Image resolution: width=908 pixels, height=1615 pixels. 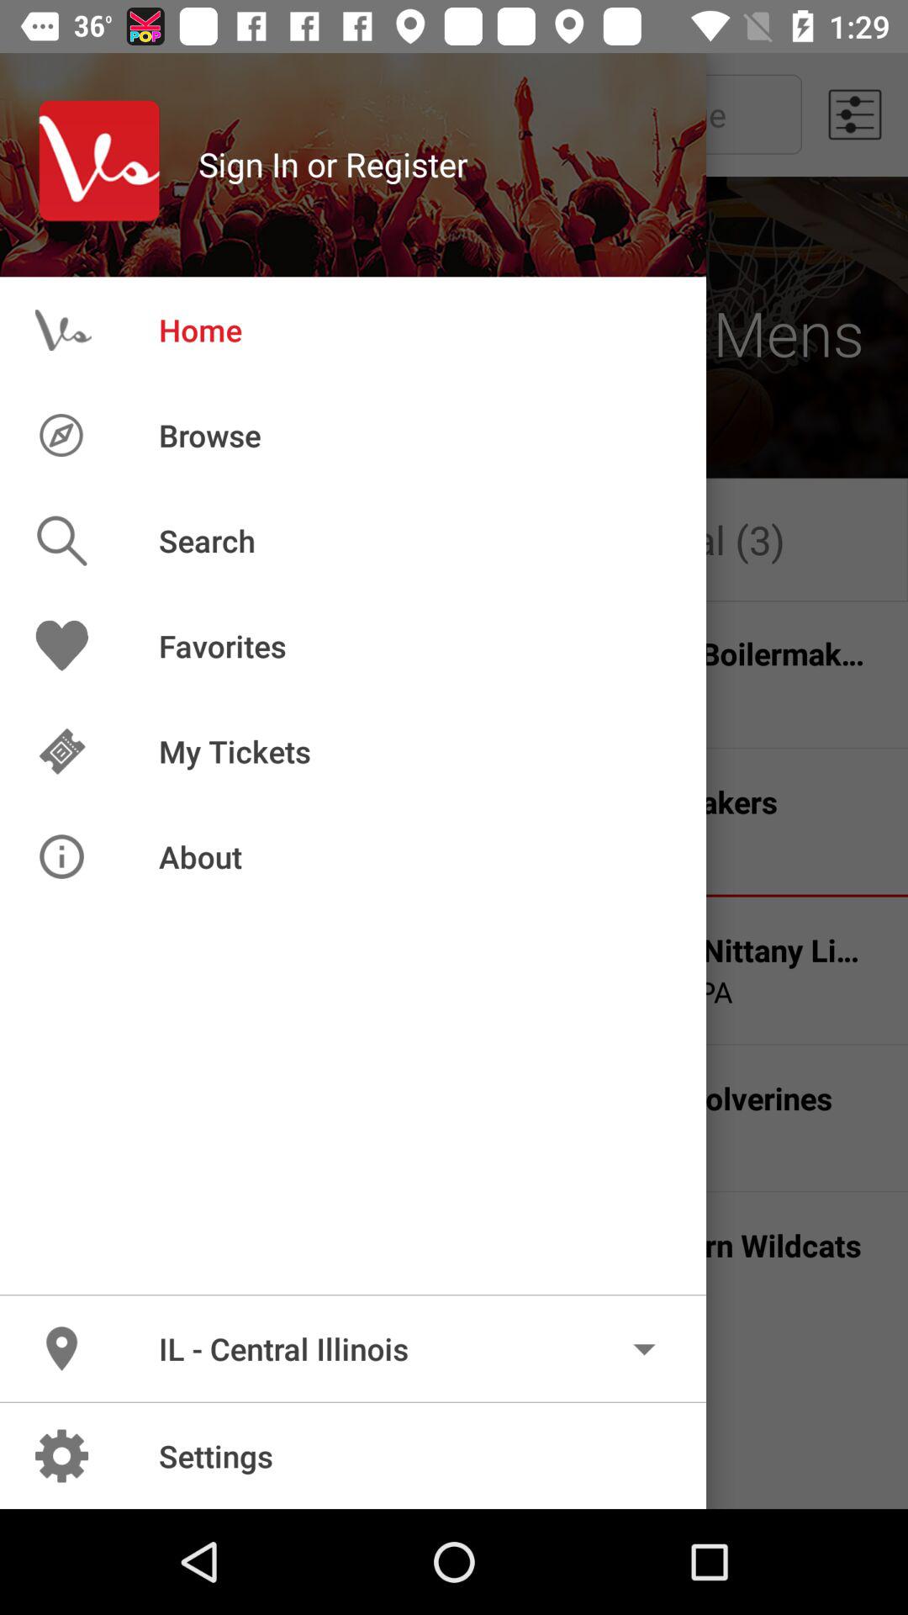 I want to click on click on the search image option, so click(x=88, y=540).